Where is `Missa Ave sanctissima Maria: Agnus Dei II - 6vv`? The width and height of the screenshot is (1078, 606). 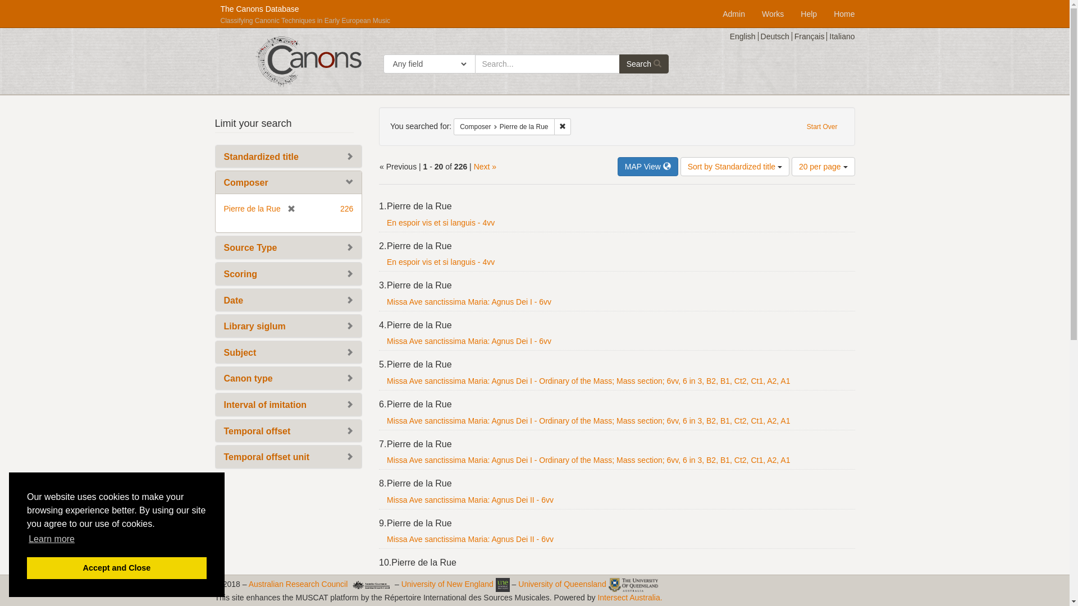 Missa Ave sanctissima Maria: Agnus Dei II - 6vv is located at coordinates (471, 499).